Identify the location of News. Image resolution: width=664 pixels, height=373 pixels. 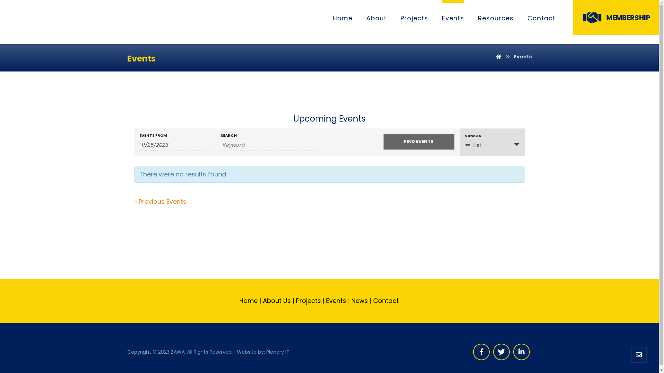
(360, 300).